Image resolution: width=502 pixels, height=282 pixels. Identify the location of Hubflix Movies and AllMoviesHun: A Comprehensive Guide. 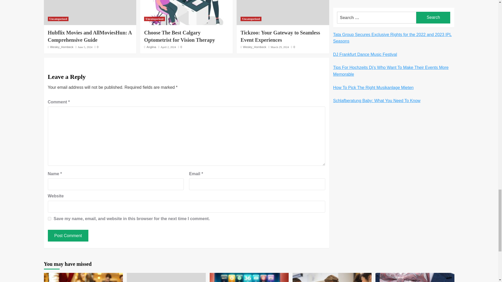
(89, 36).